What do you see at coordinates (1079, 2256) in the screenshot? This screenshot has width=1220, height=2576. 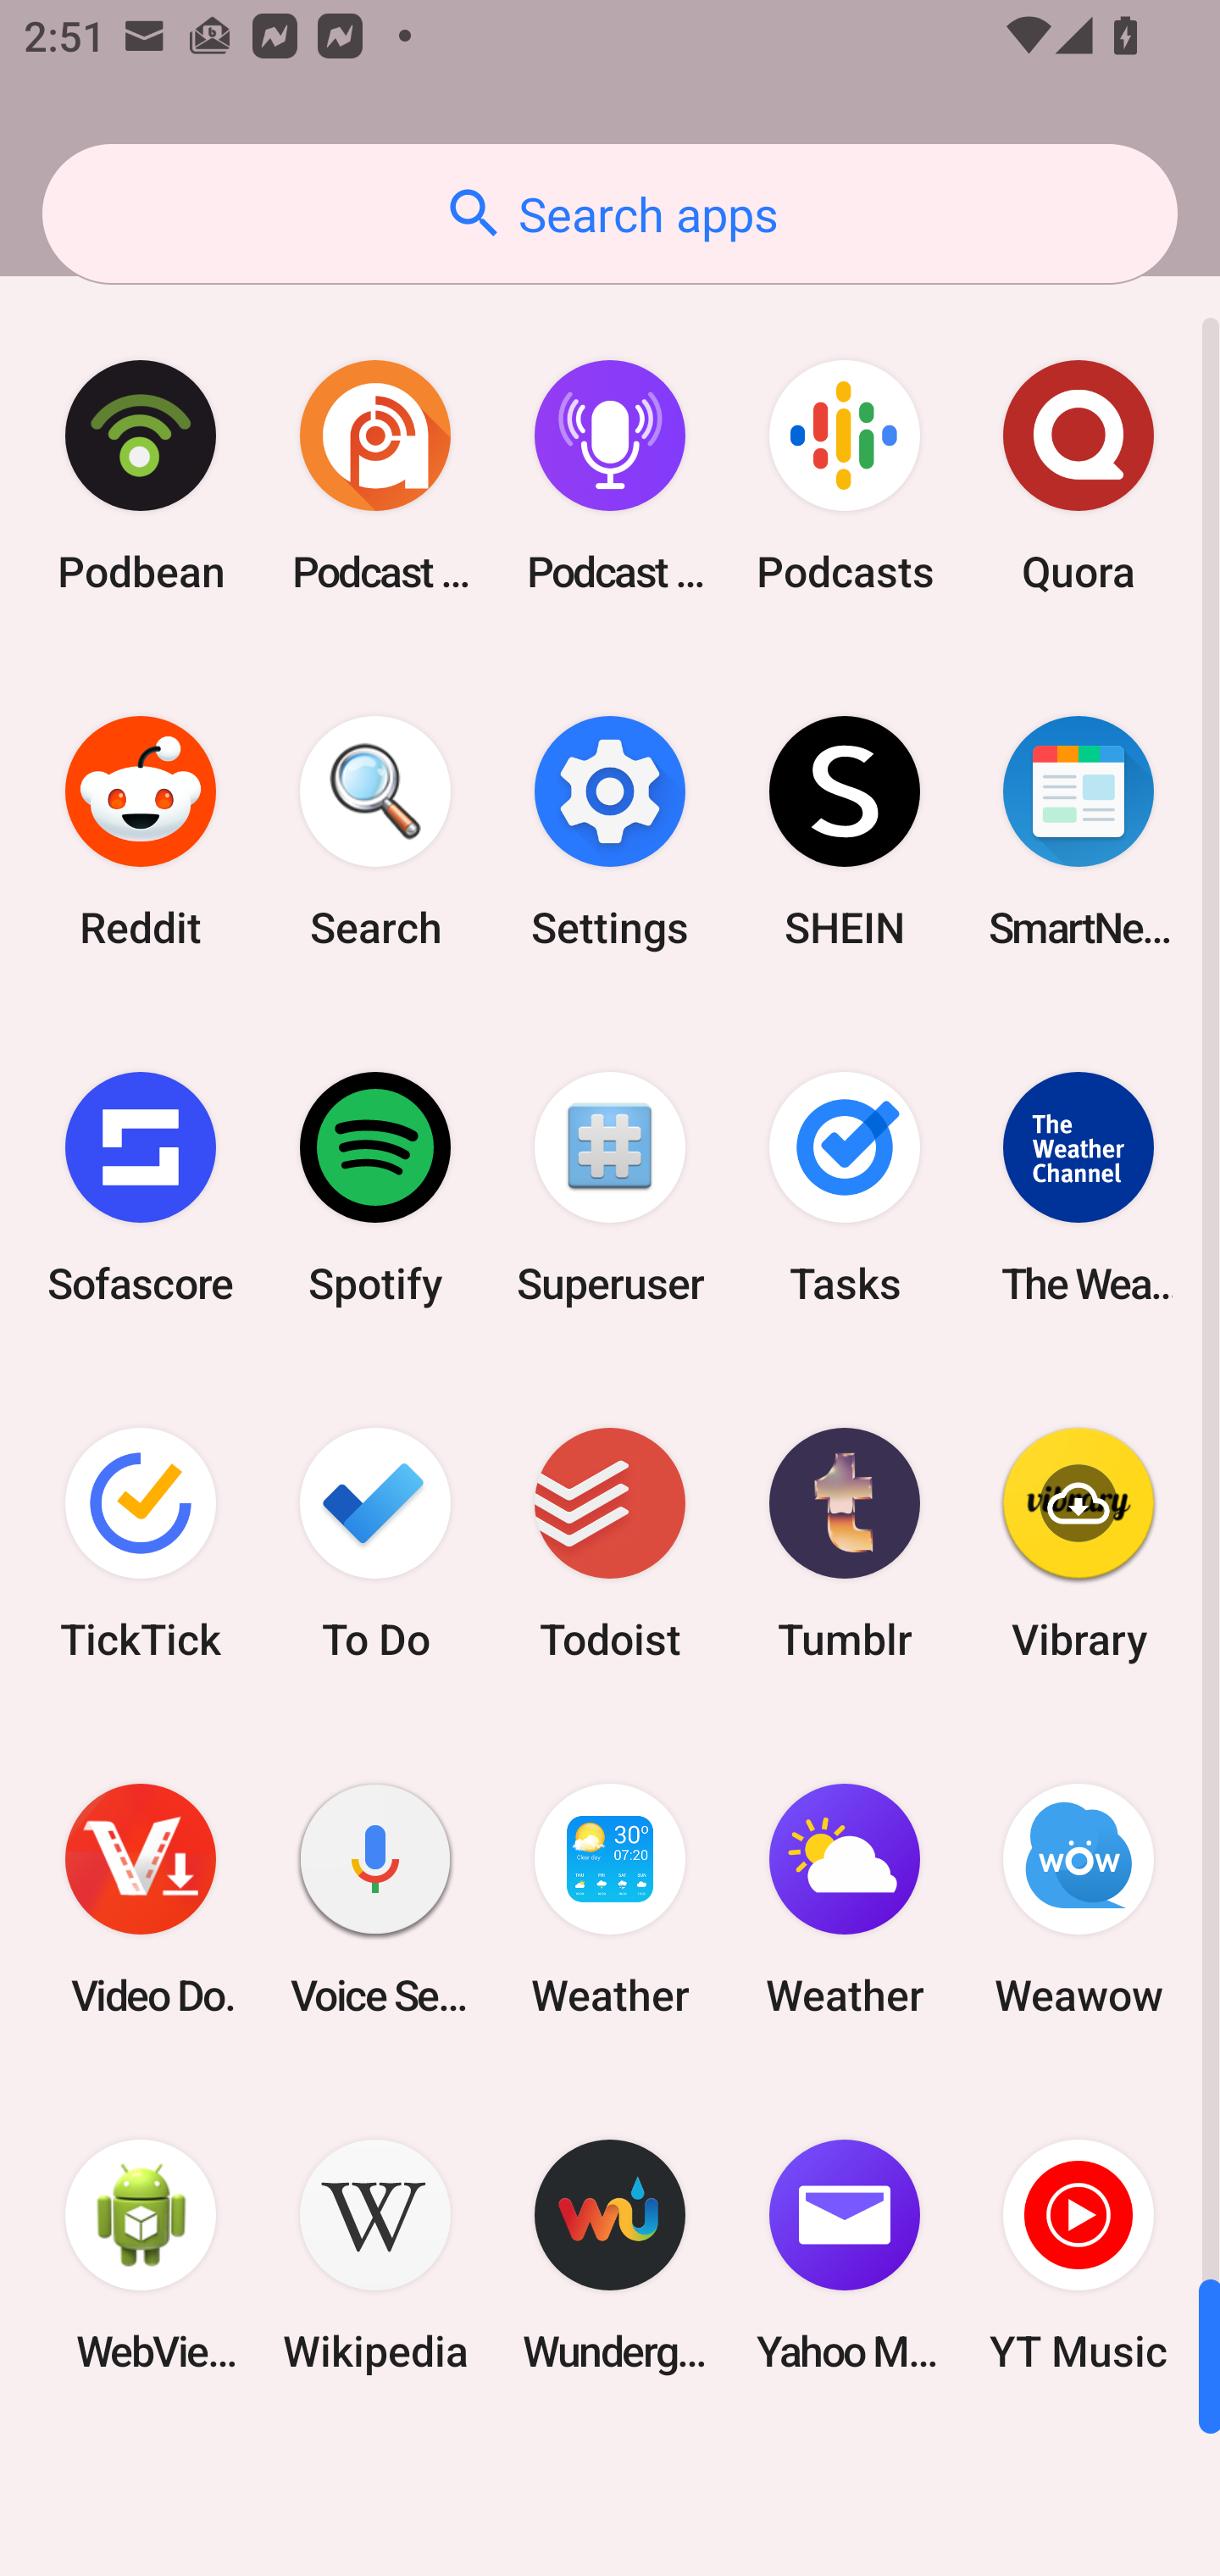 I see `YT Music` at bounding box center [1079, 2256].